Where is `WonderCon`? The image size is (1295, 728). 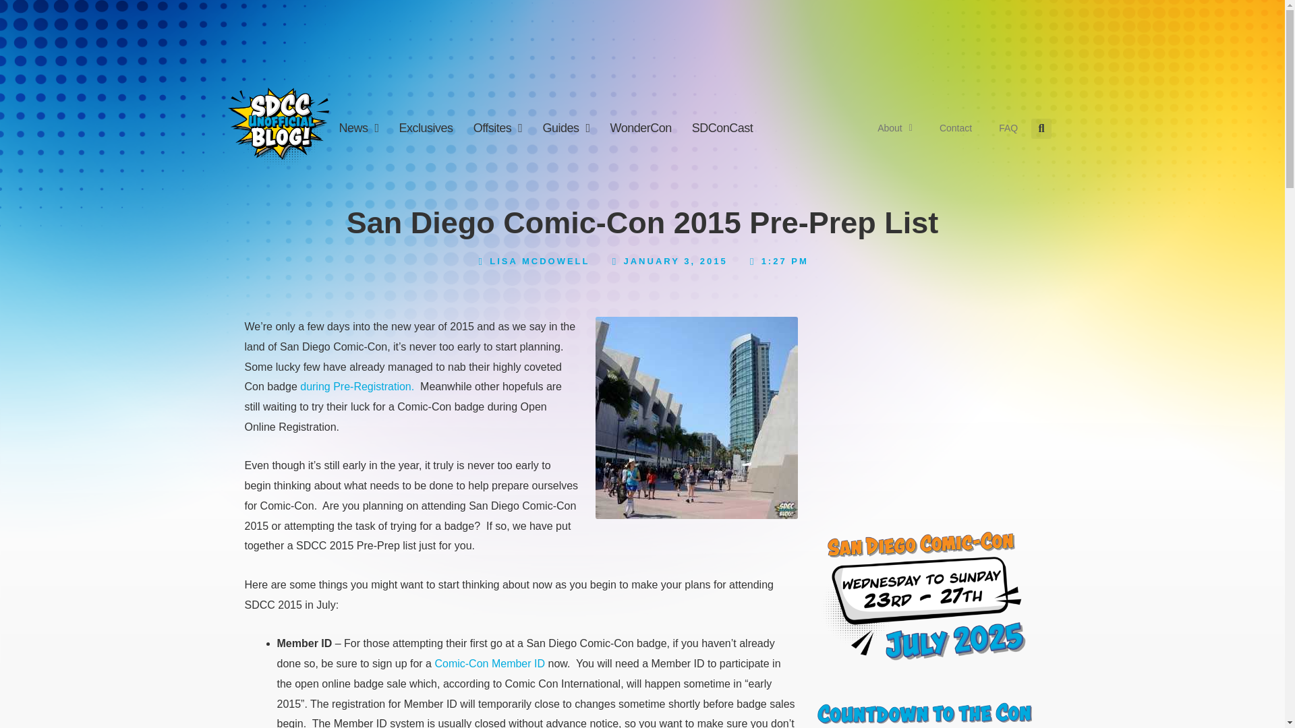
WonderCon is located at coordinates (641, 128).